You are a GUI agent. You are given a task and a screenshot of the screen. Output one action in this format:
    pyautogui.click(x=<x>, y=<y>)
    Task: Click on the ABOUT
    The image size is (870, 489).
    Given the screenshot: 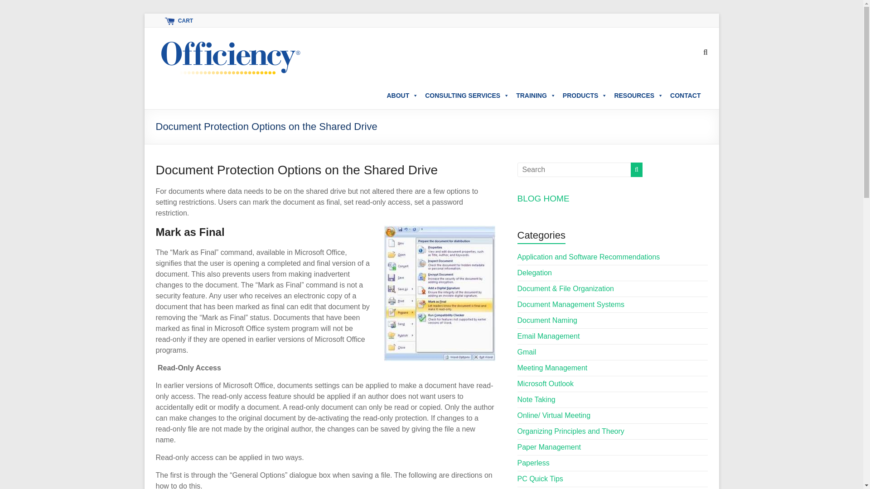 What is the action you would take?
    pyautogui.click(x=402, y=96)
    